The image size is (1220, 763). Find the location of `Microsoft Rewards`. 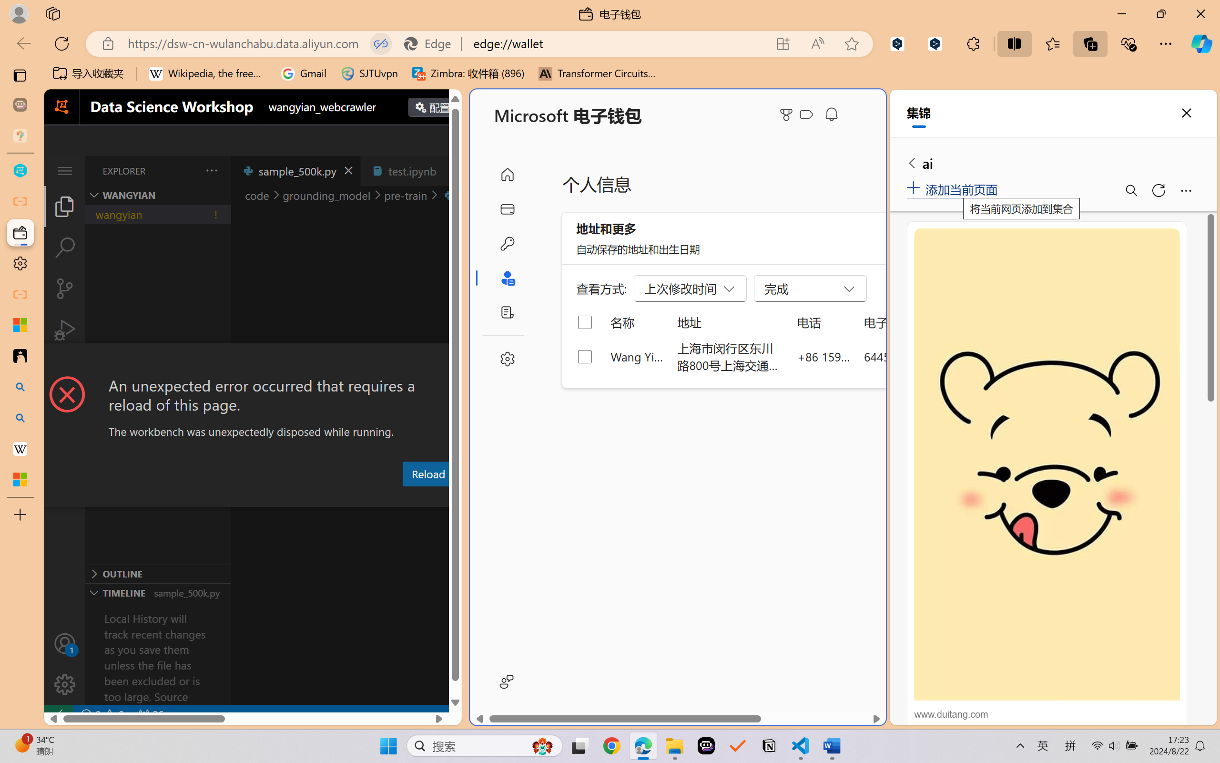

Microsoft Rewards is located at coordinates (788, 114).